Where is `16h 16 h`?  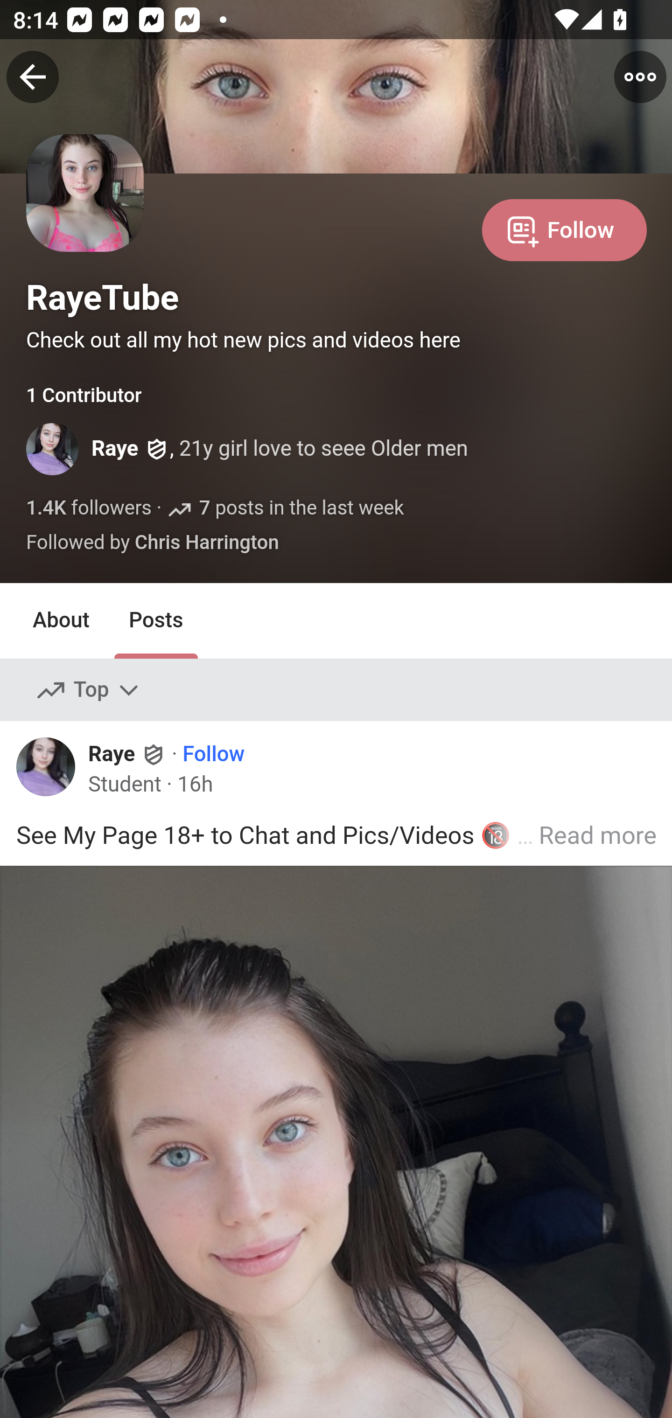
16h 16 h is located at coordinates (195, 785).